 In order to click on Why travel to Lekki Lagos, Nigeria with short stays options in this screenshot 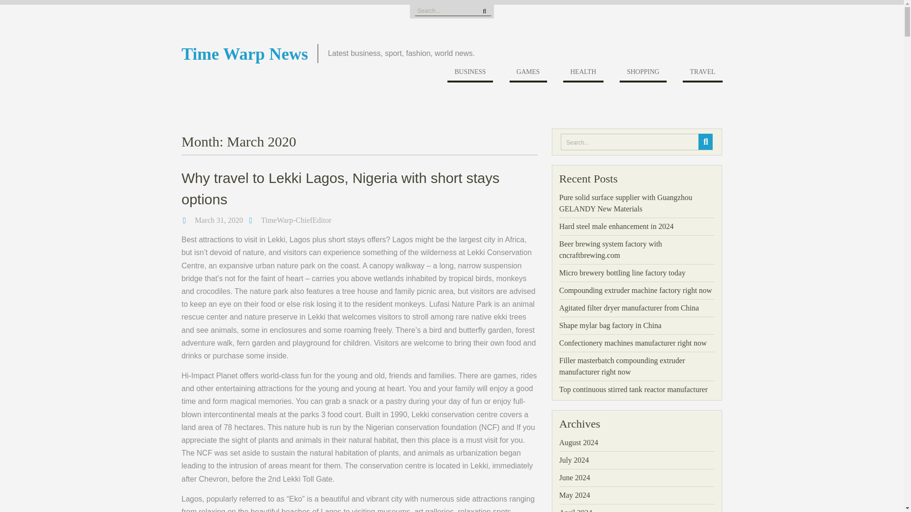, I will do `click(340, 189)`.